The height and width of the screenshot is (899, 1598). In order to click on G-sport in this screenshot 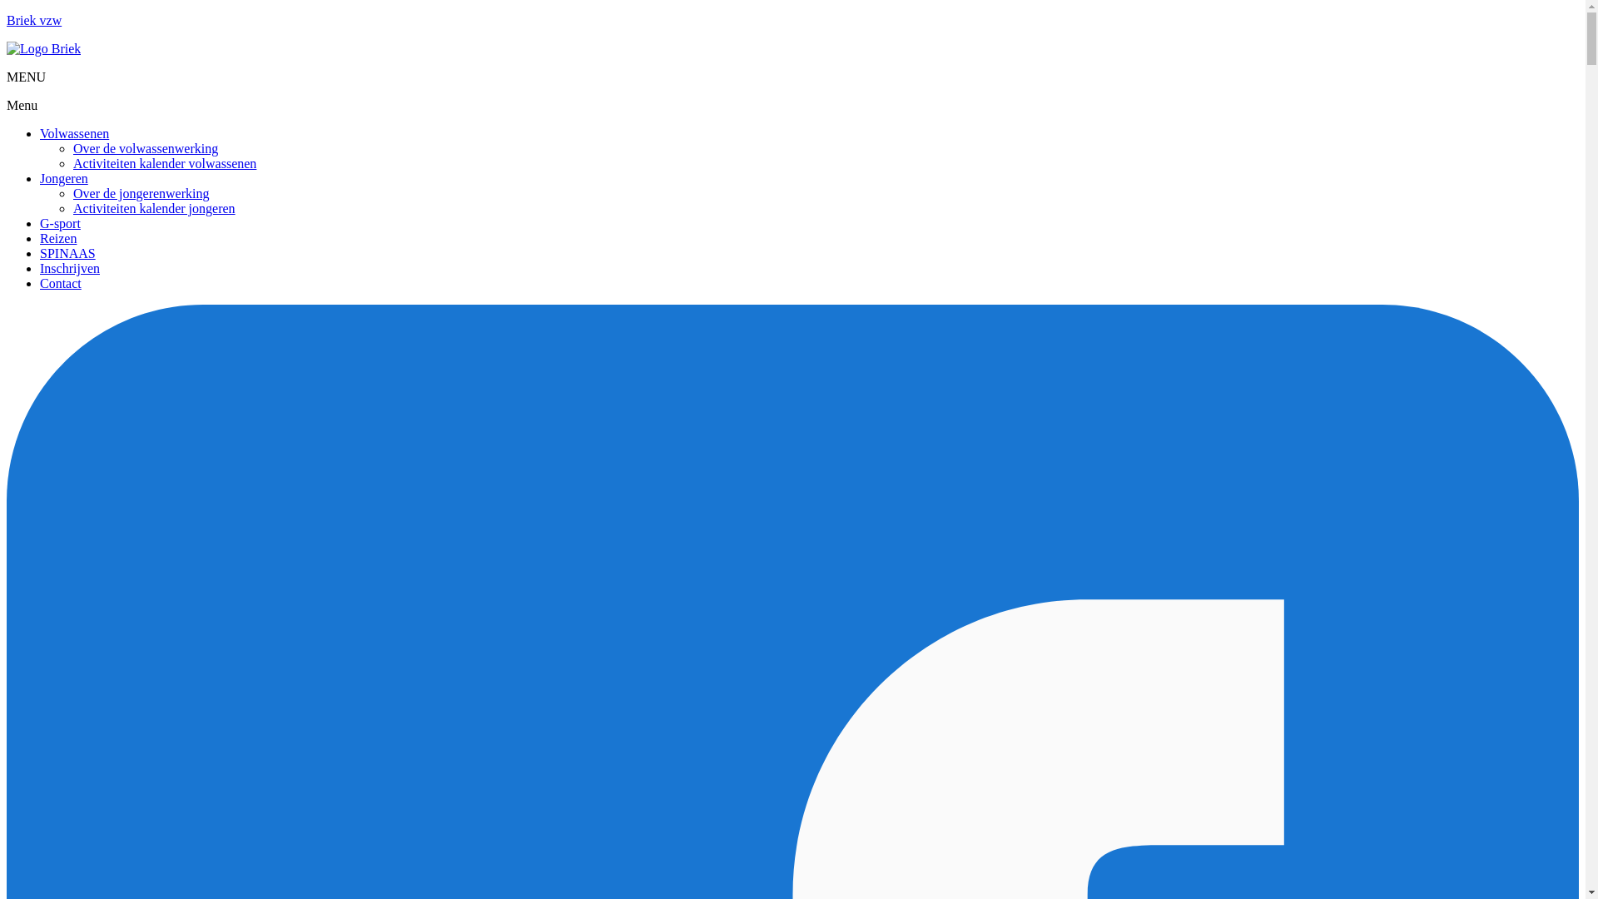, I will do `click(60, 223)`.